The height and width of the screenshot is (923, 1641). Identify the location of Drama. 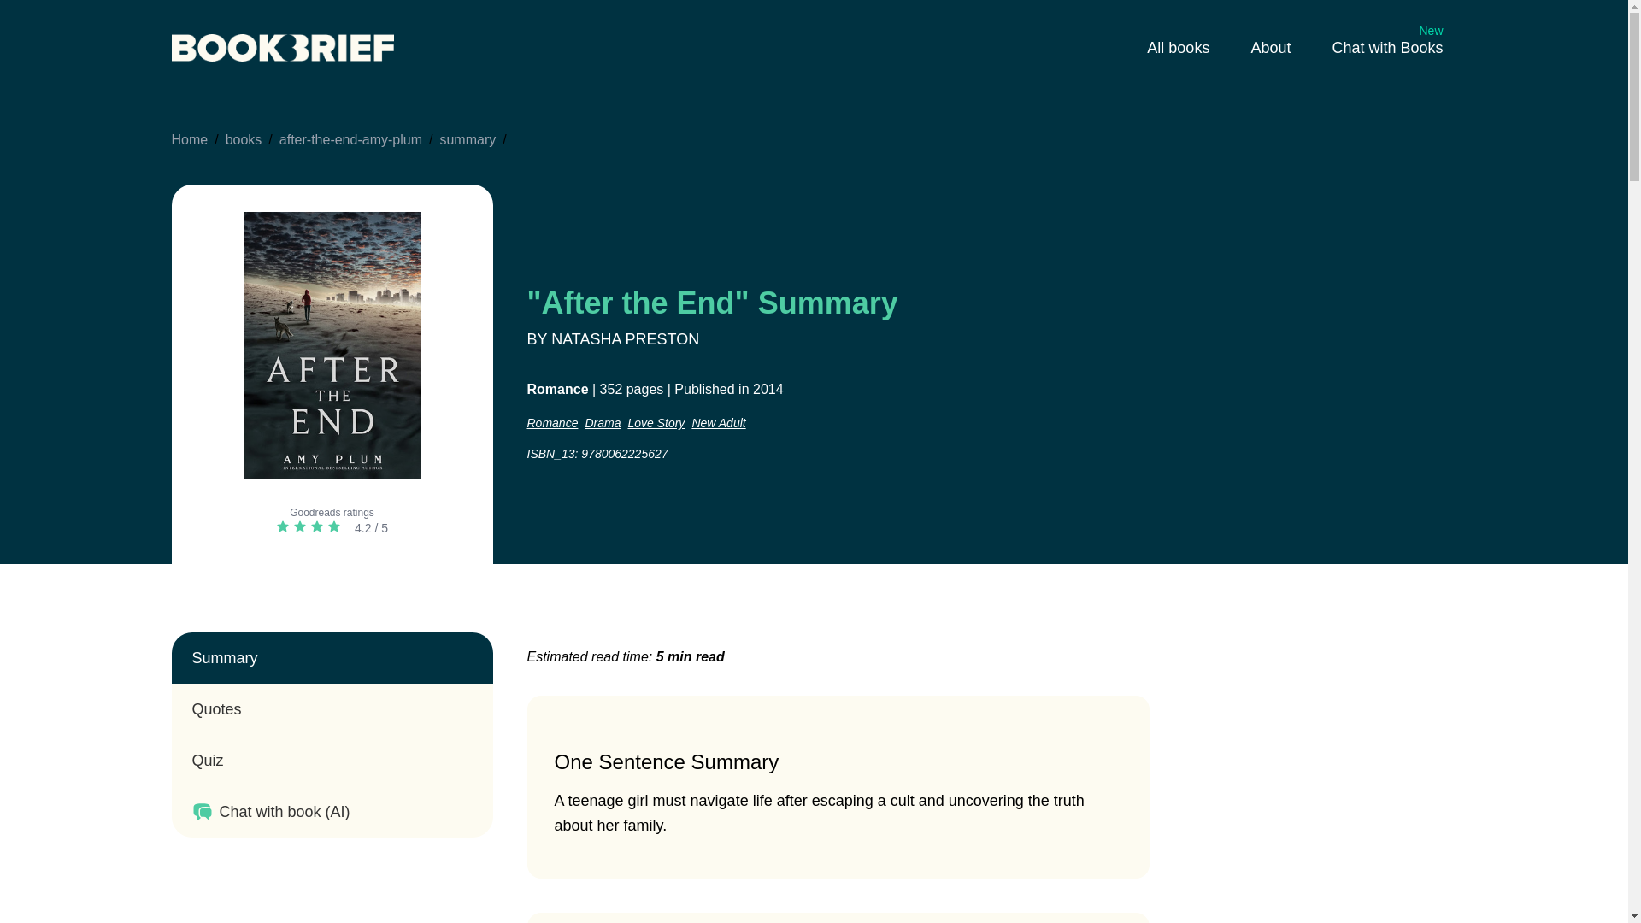
(1386, 48).